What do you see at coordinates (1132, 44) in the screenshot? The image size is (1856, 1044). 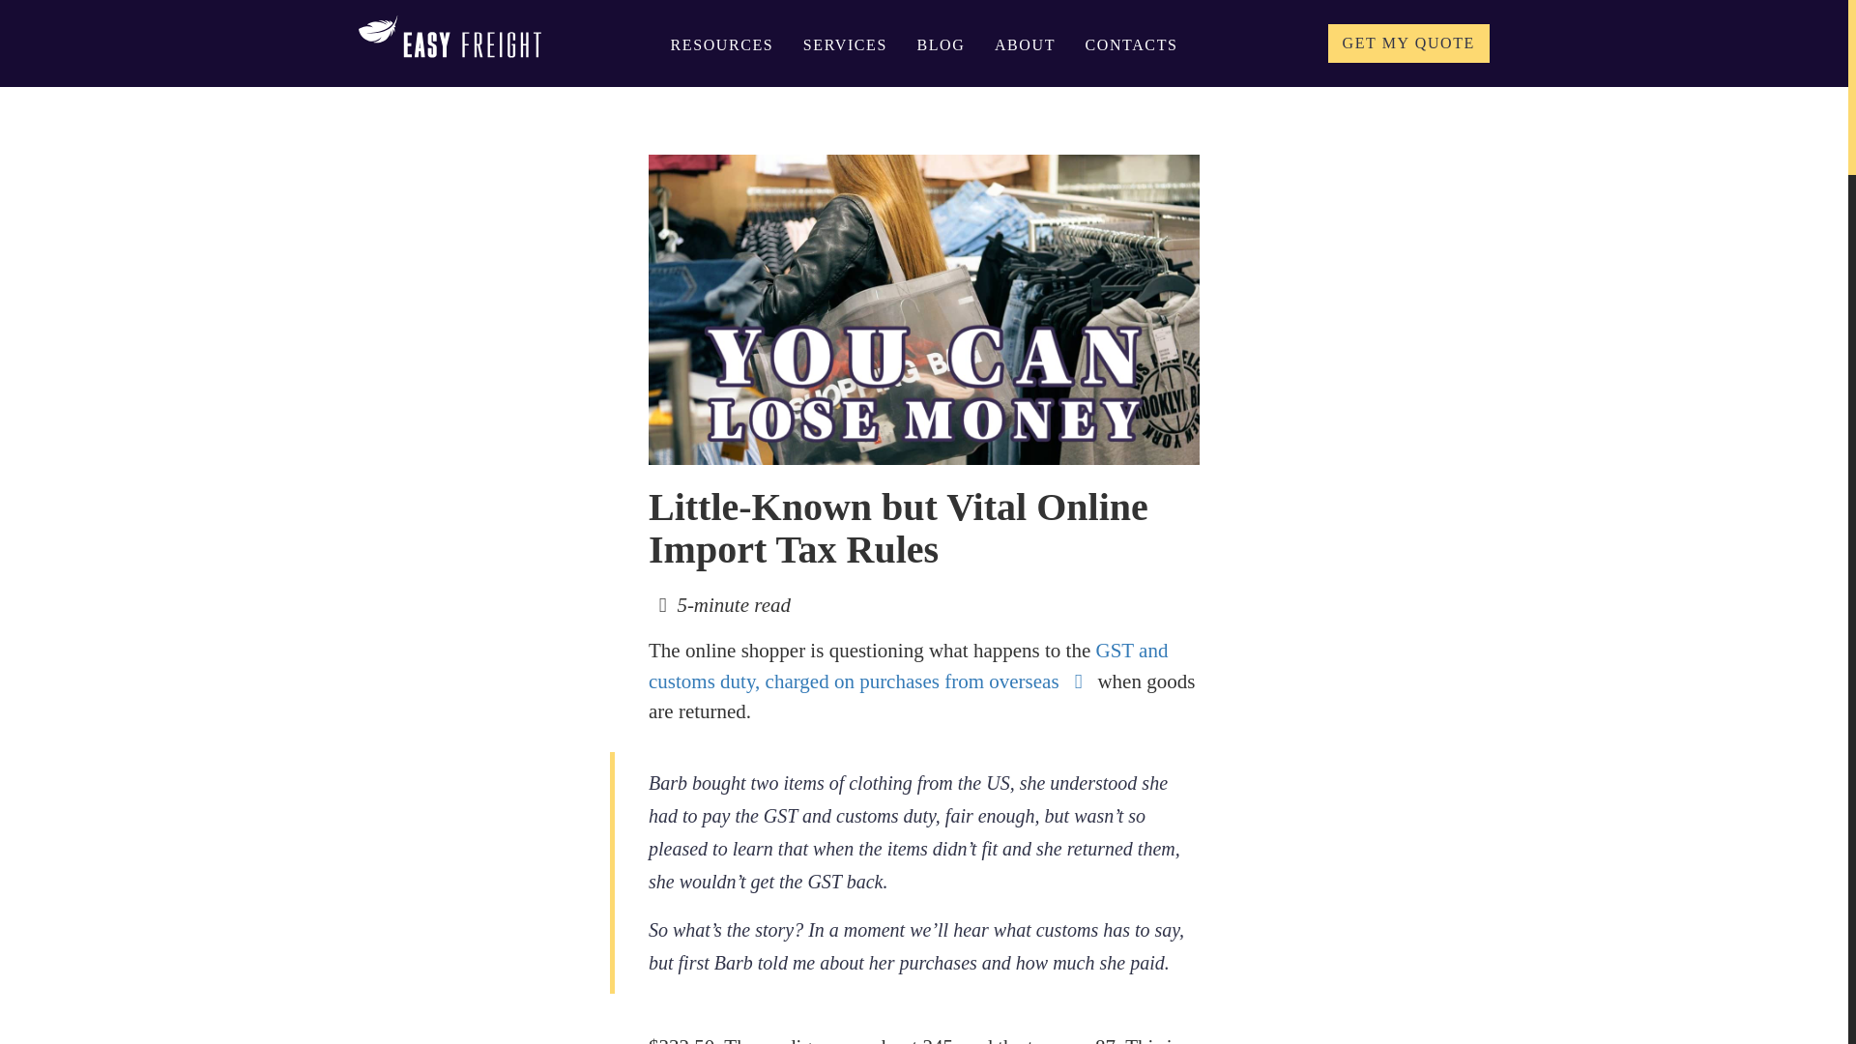 I see `CONTACTS` at bounding box center [1132, 44].